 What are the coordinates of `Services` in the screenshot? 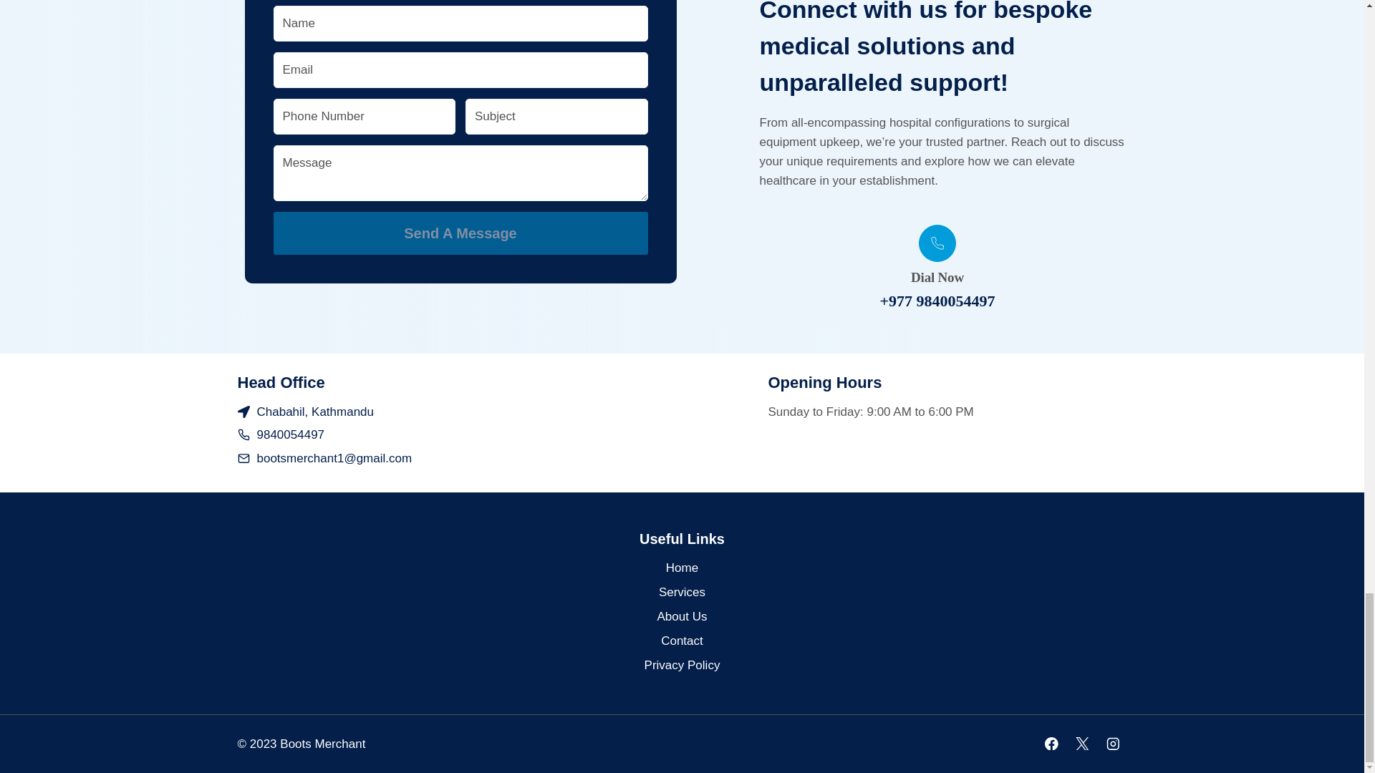 It's located at (682, 593).